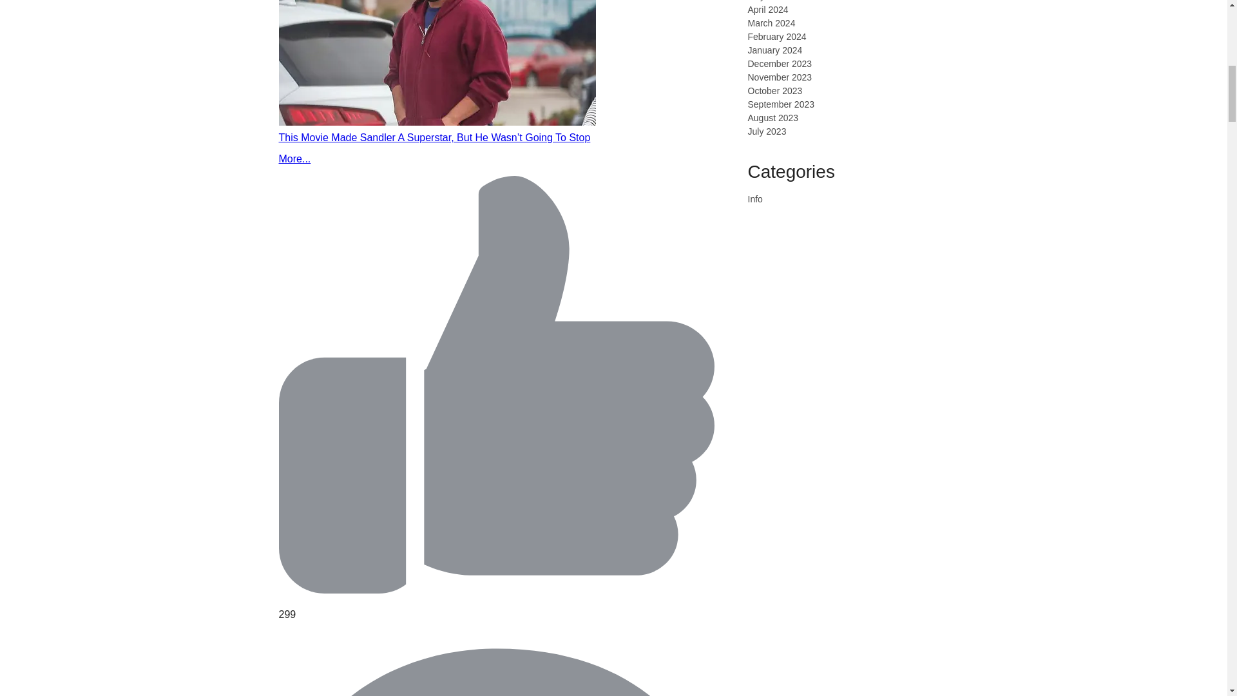 Image resolution: width=1237 pixels, height=696 pixels. Describe the element at coordinates (774, 90) in the screenshot. I see `October 2023` at that location.